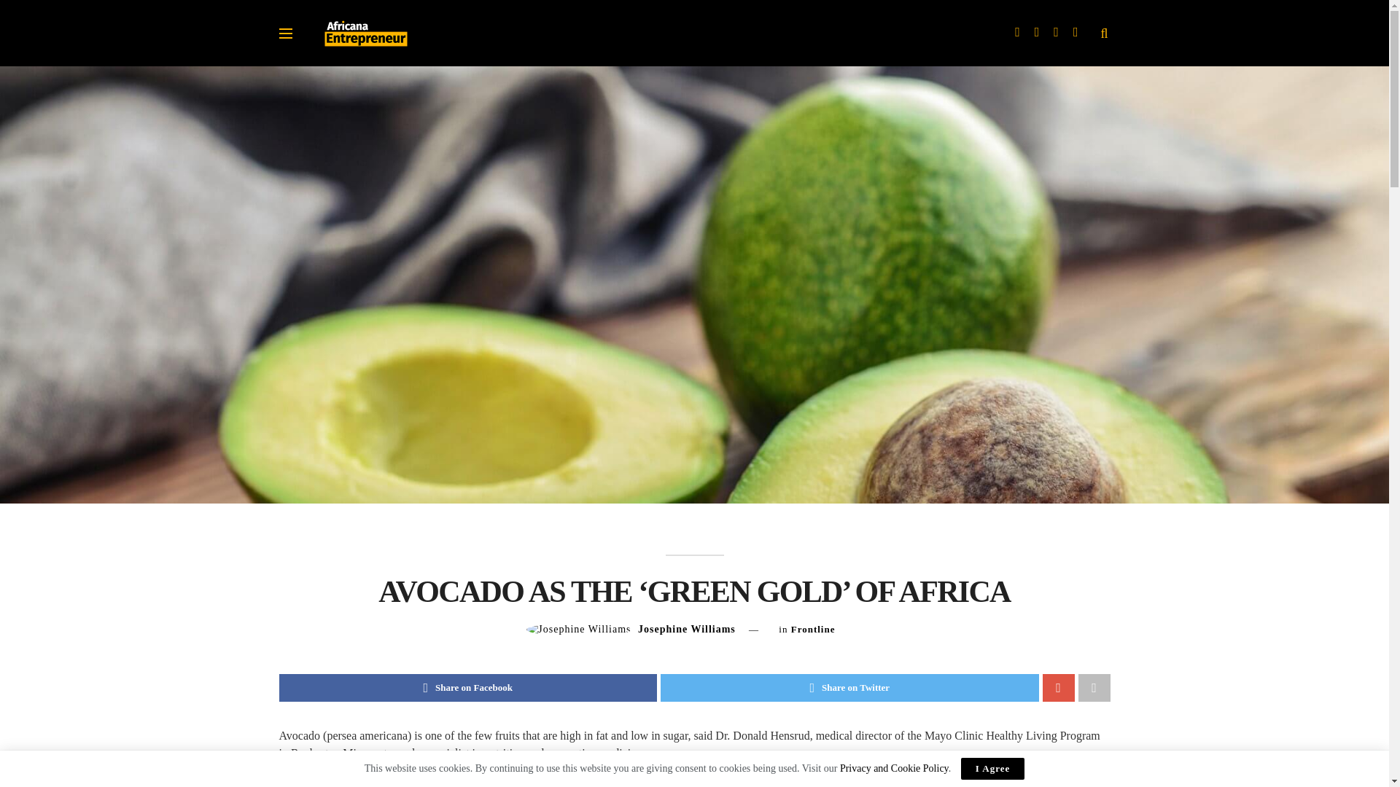 The width and height of the screenshot is (1400, 787). What do you see at coordinates (467, 688) in the screenshot?
I see `Share on Facebook` at bounding box center [467, 688].